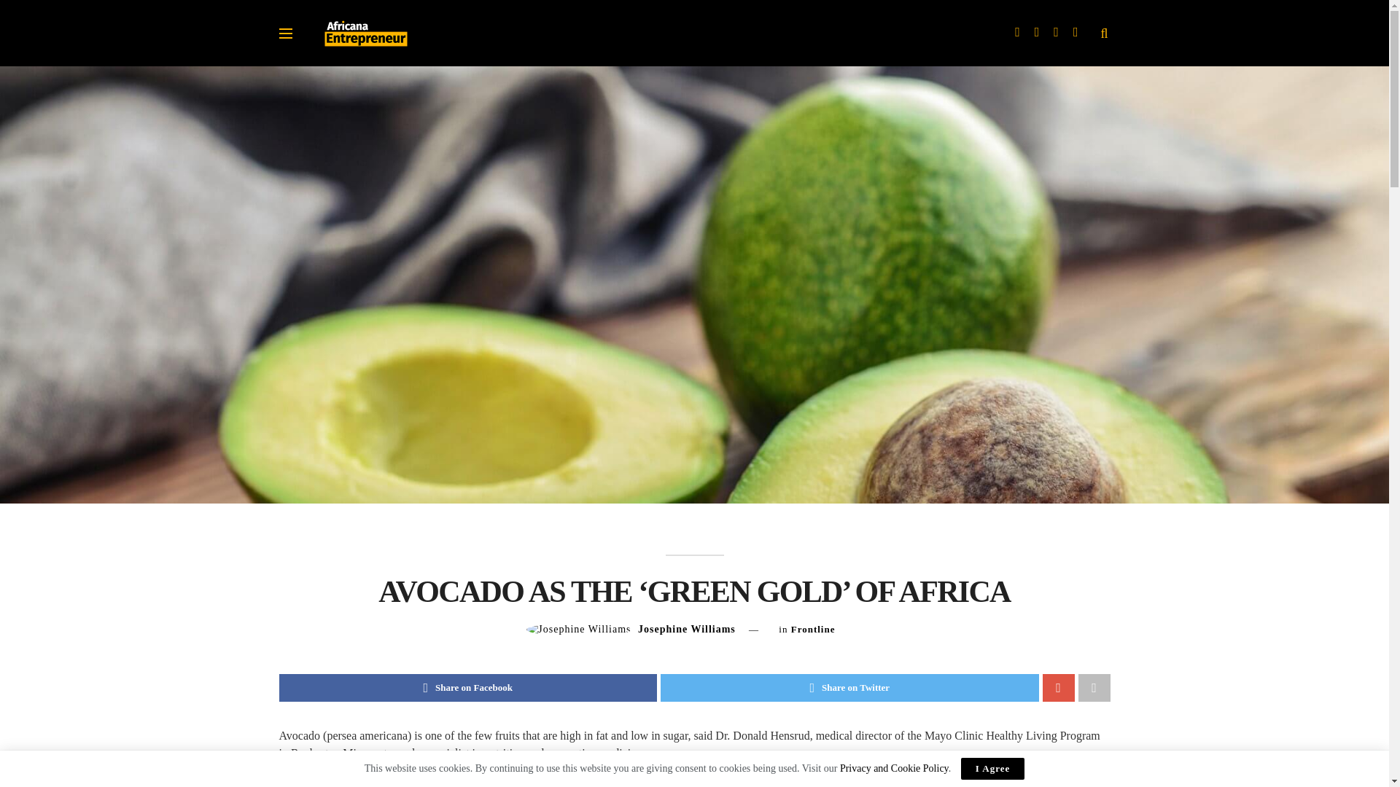 The width and height of the screenshot is (1400, 787). What do you see at coordinates (467, 688) in the screenshot?
I see `Share on Facebook` at bounding box center [467, 688].